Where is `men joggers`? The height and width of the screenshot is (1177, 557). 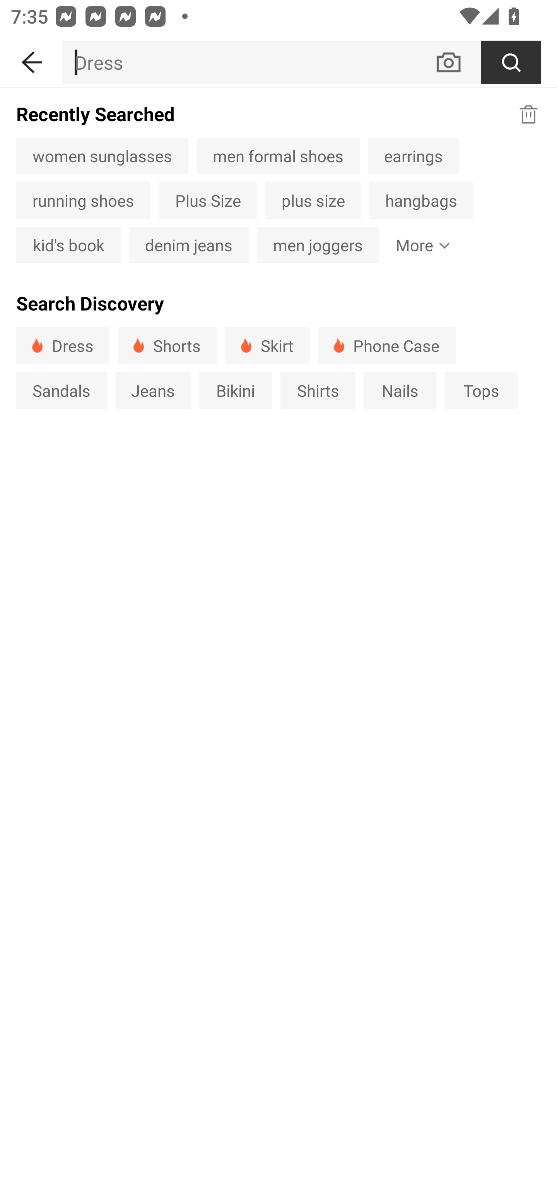 men joggers is located at coordinates (318, 245).